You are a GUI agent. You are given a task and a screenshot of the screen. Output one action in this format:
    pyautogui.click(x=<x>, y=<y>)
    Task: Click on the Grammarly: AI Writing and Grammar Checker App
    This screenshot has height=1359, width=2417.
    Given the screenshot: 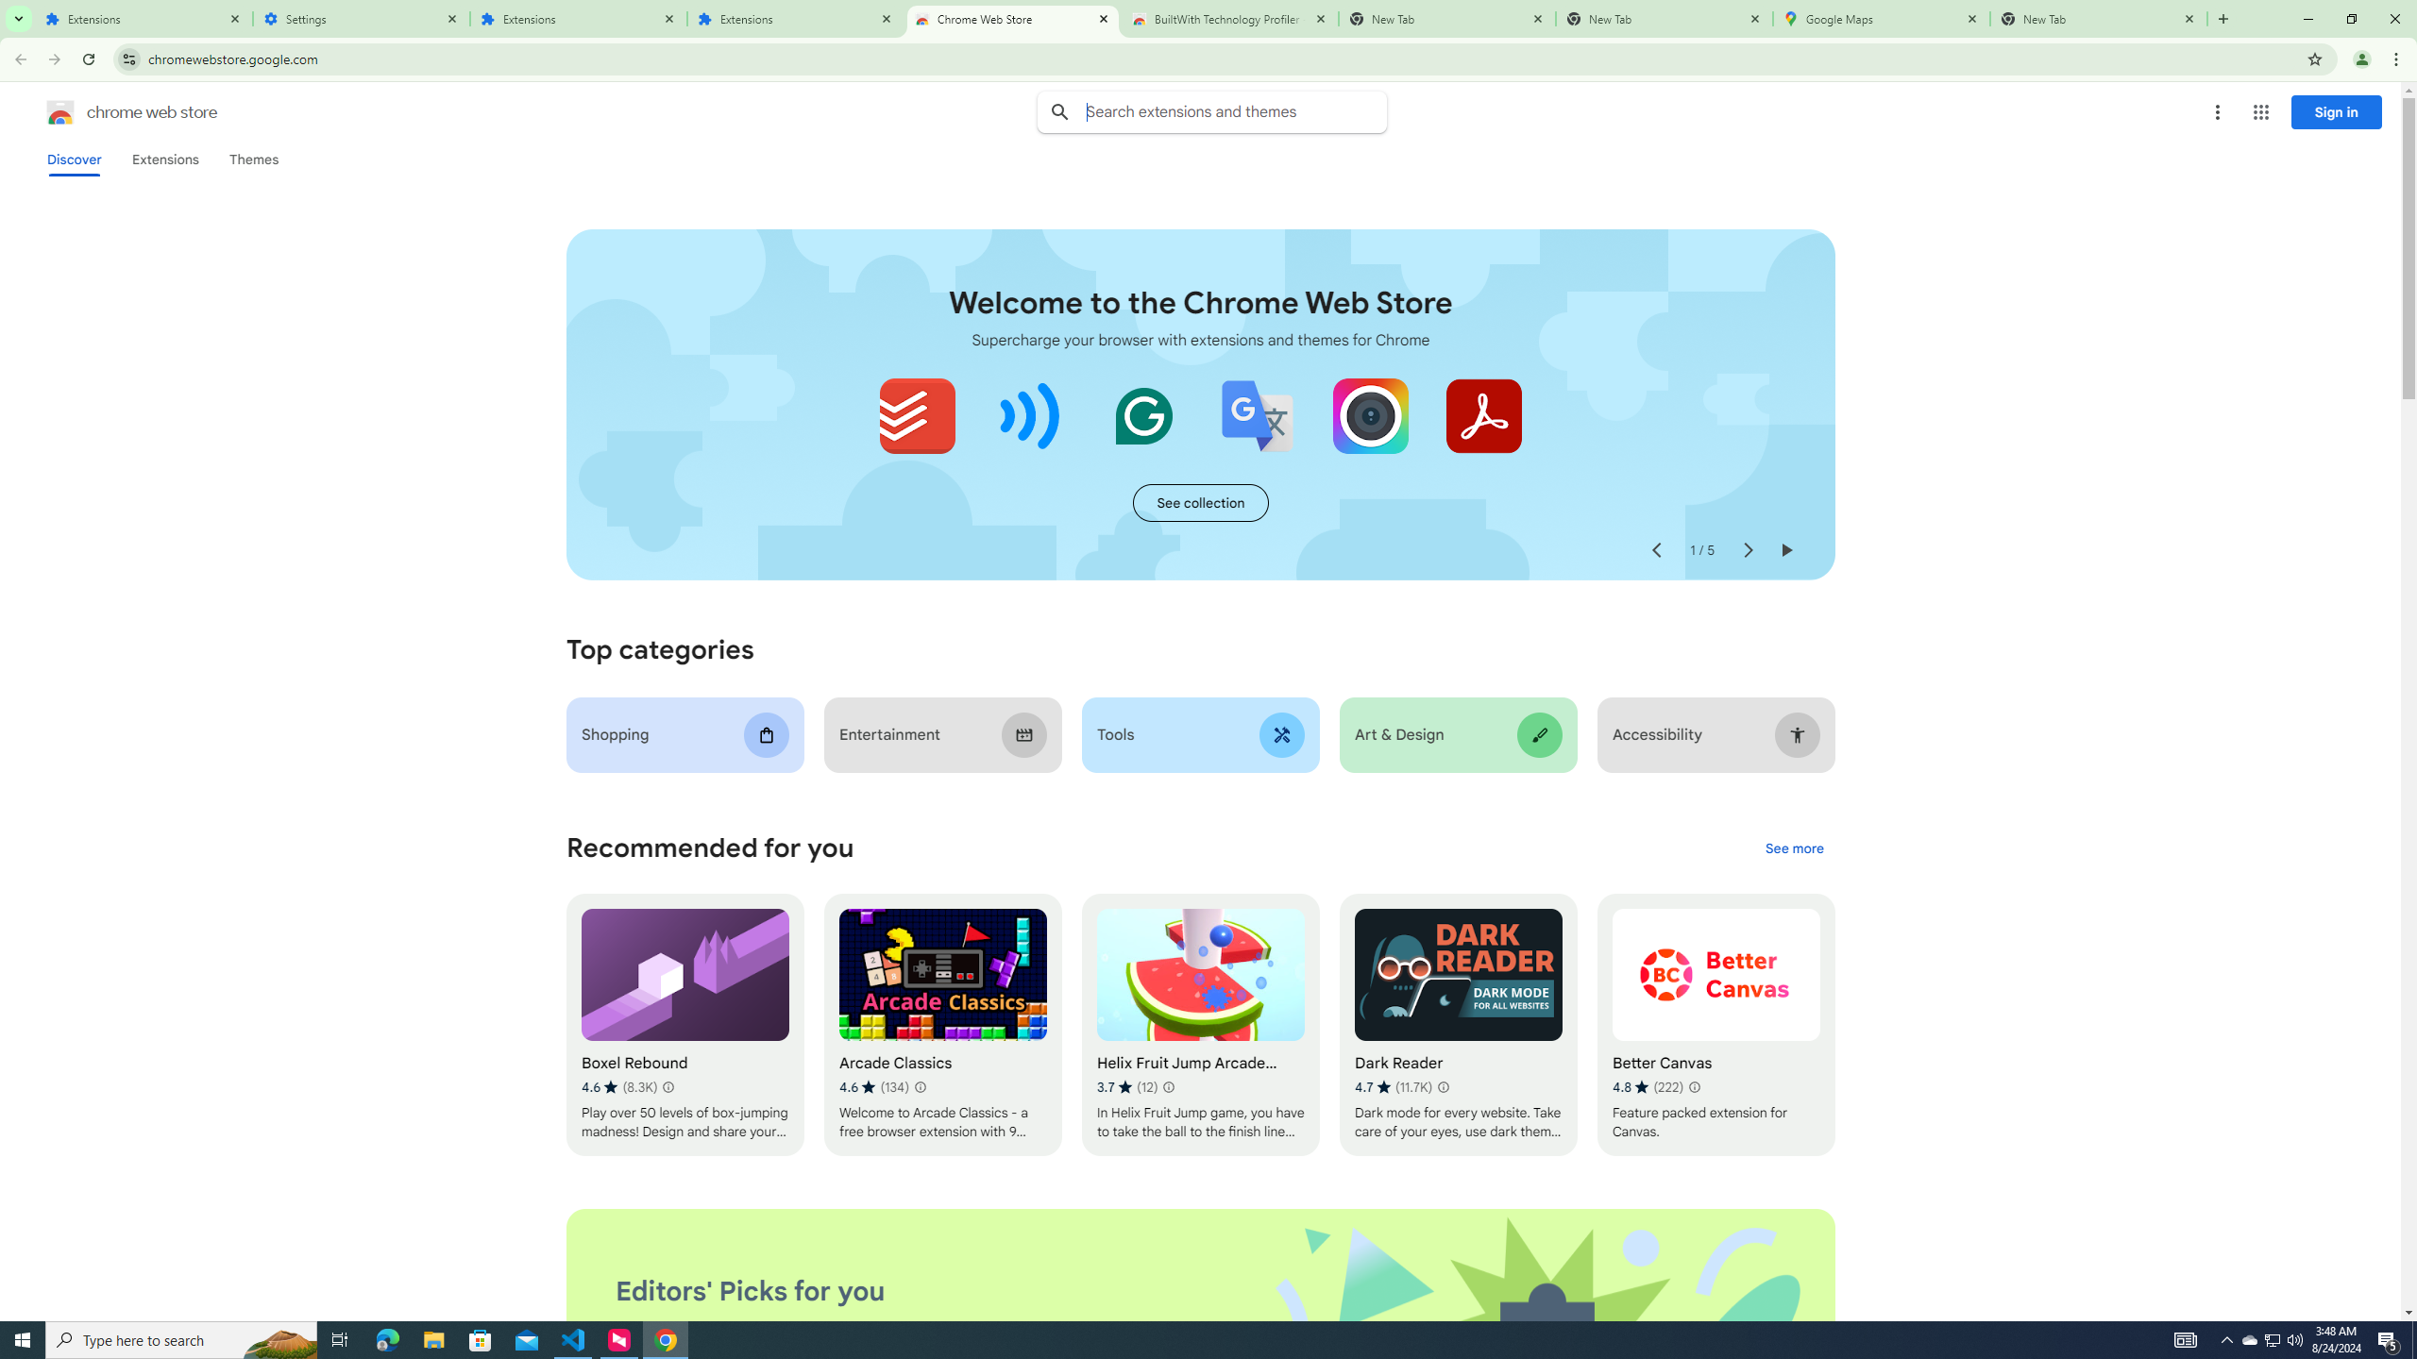 What is the action you would take?
    pyautogui.click(x=1144, y=415)
    